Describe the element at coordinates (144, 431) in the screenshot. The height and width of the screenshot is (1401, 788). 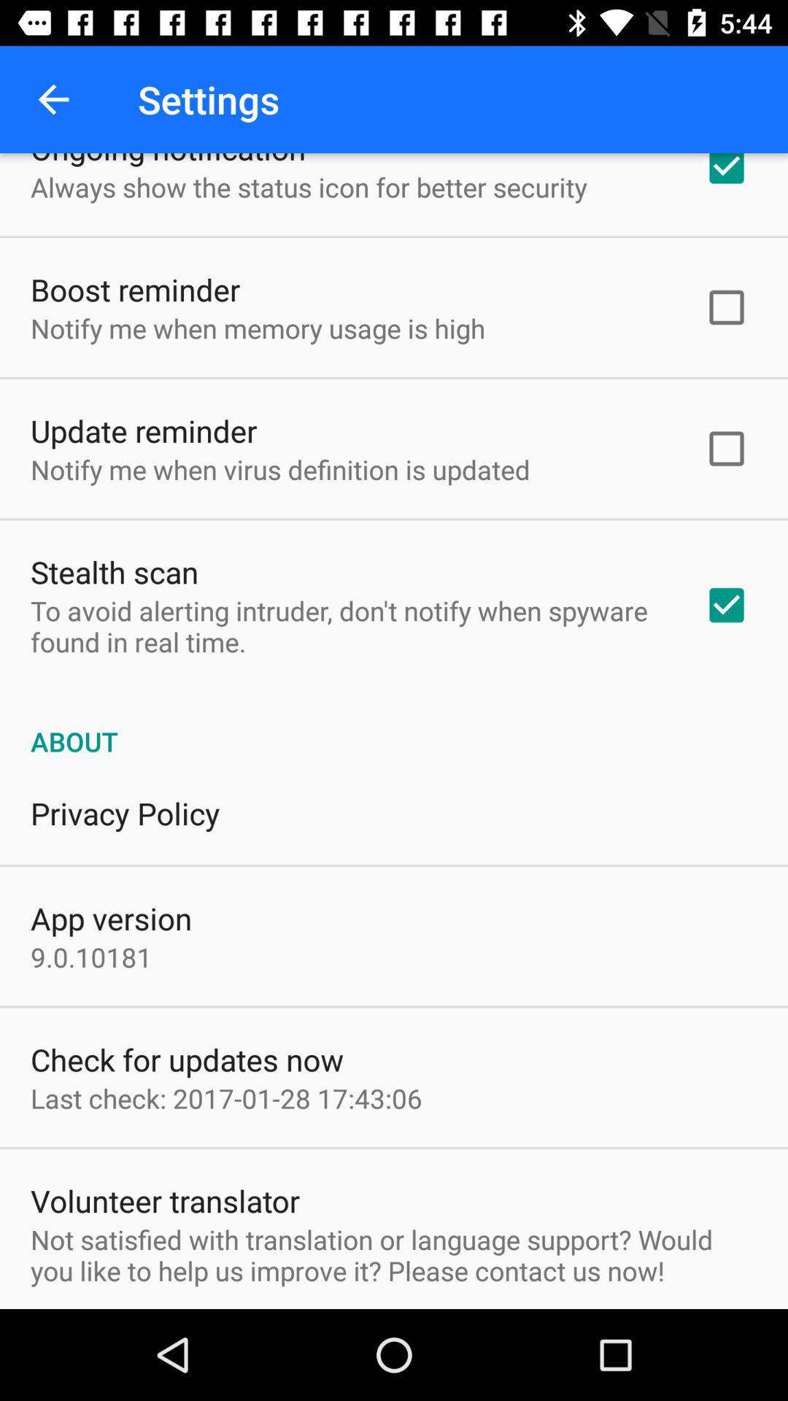
I see `press update reminder icon` at that location.